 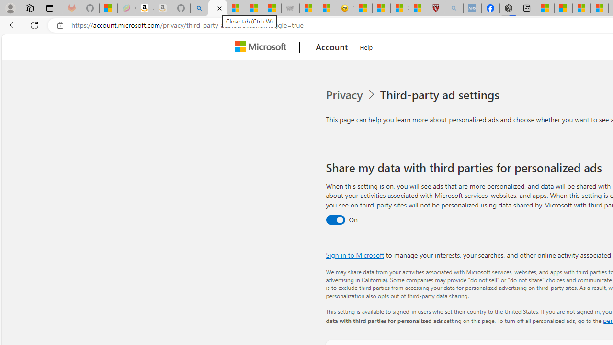 I want to click on Account, so click(x=331, y=47).